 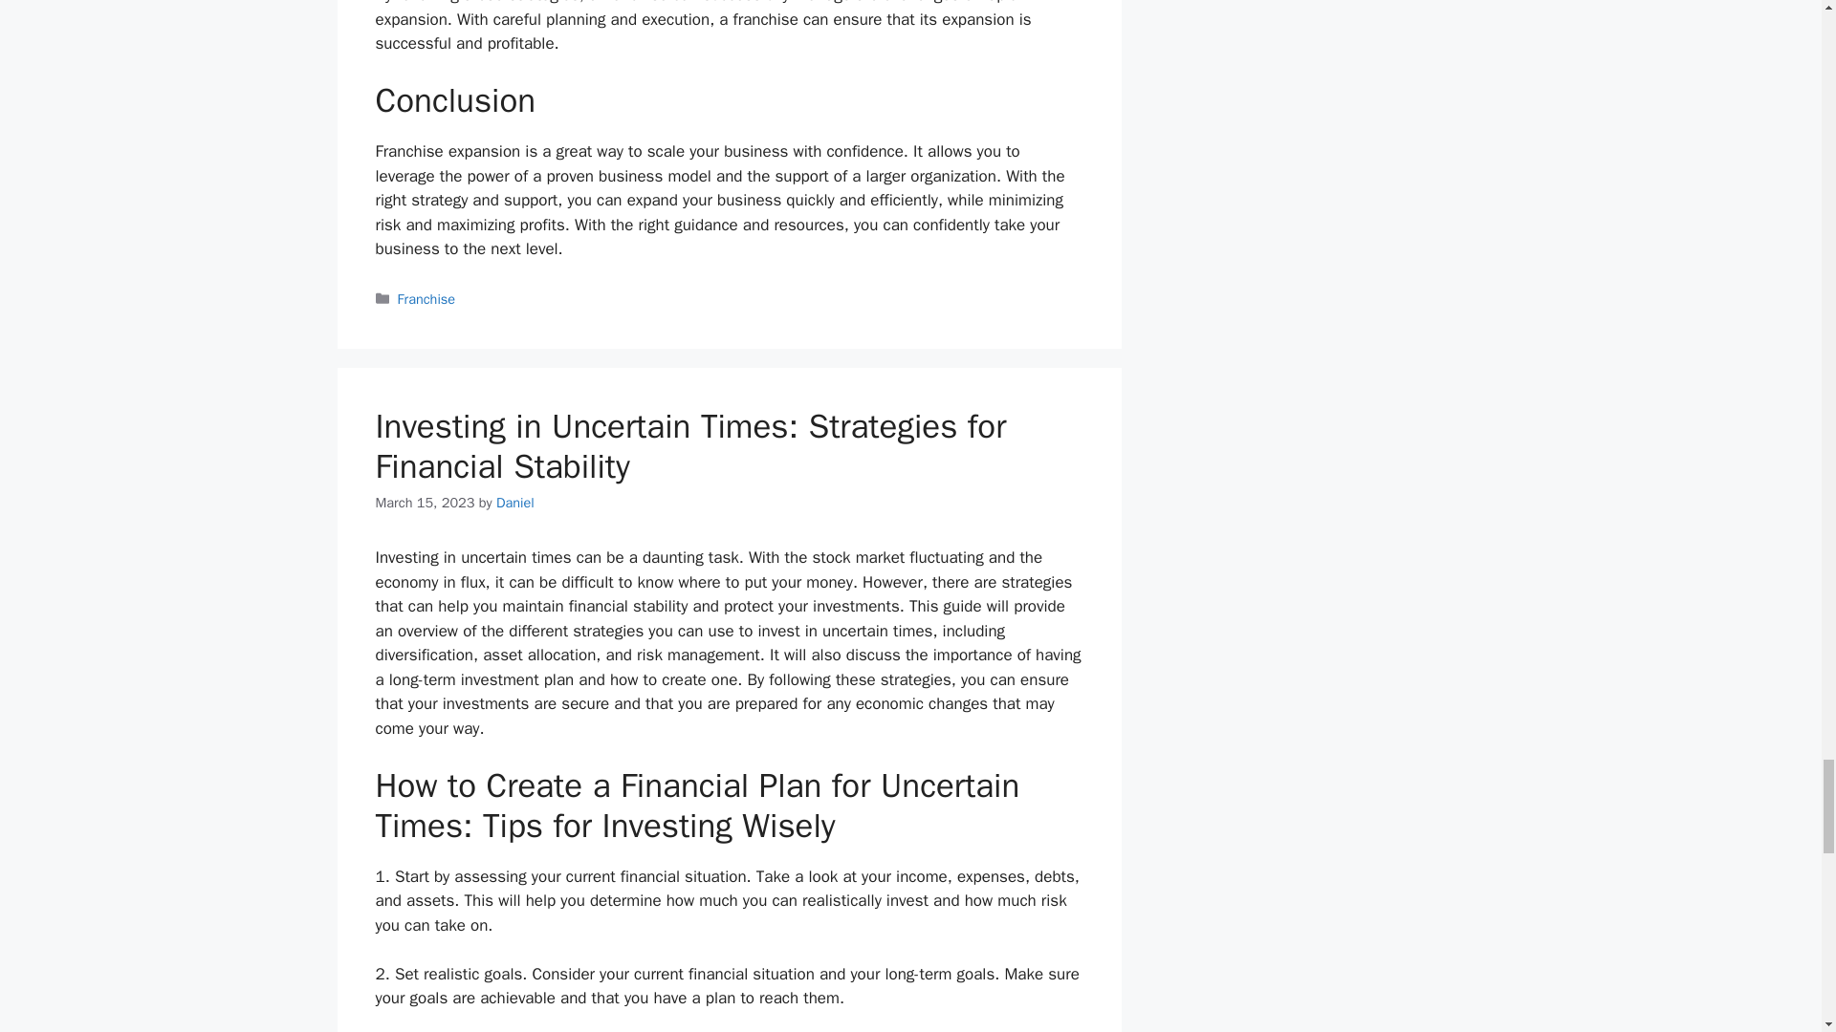 What do you see at coordinates (426, 298) in the screenshot?
I see `Franchise` at bounding box center [426, 298].